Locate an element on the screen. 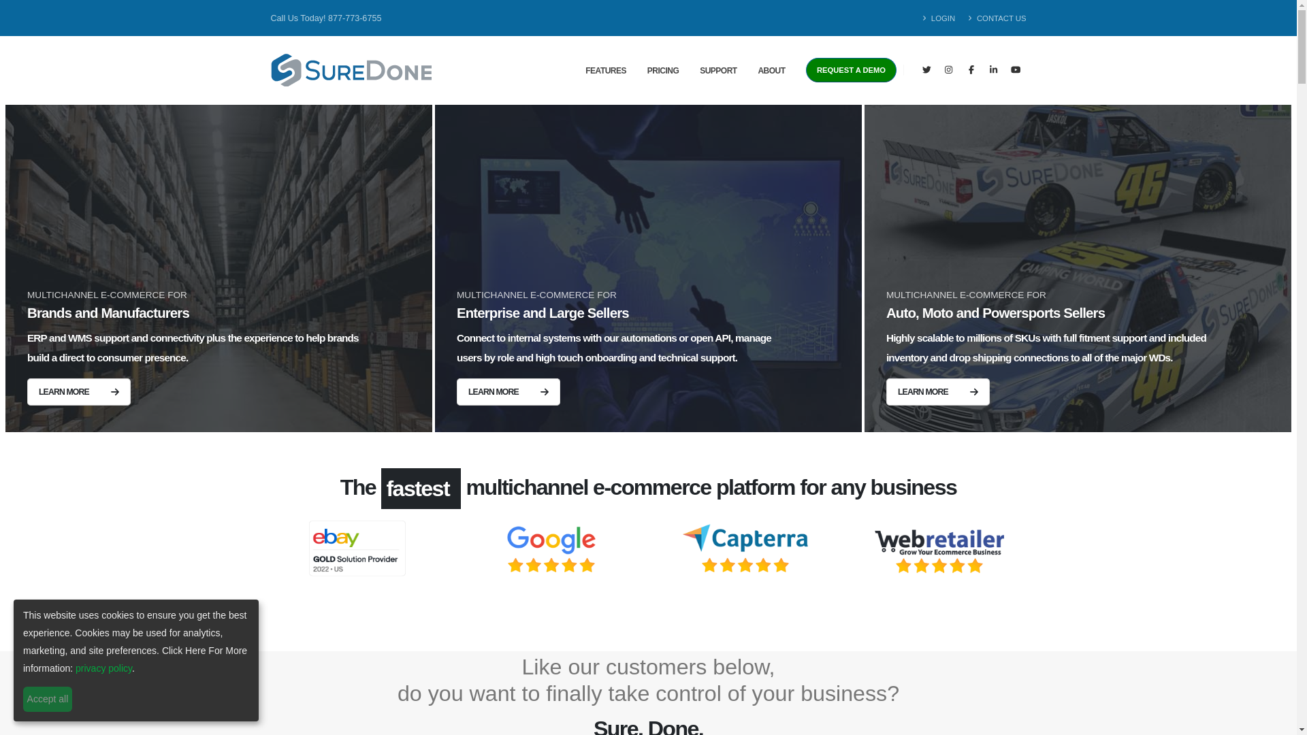 The image size is (1307, 735). Facebook is located at coordinates (971, 69).